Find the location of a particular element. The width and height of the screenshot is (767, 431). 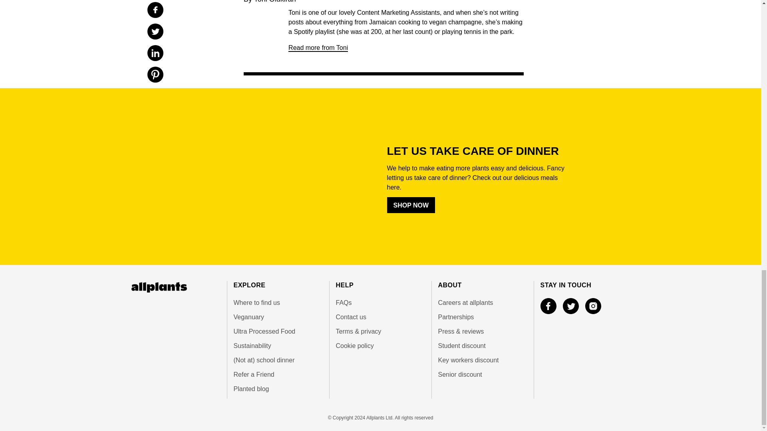

Where to find us is located at coordinates (277, 303).